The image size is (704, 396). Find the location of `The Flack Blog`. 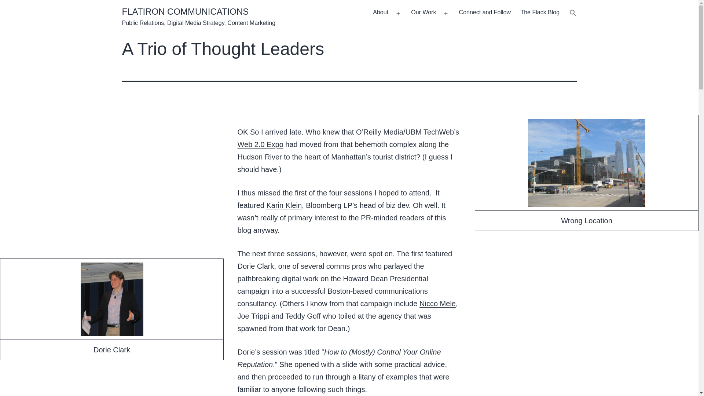

The Flack Blog is located at coordinates (540, 13).